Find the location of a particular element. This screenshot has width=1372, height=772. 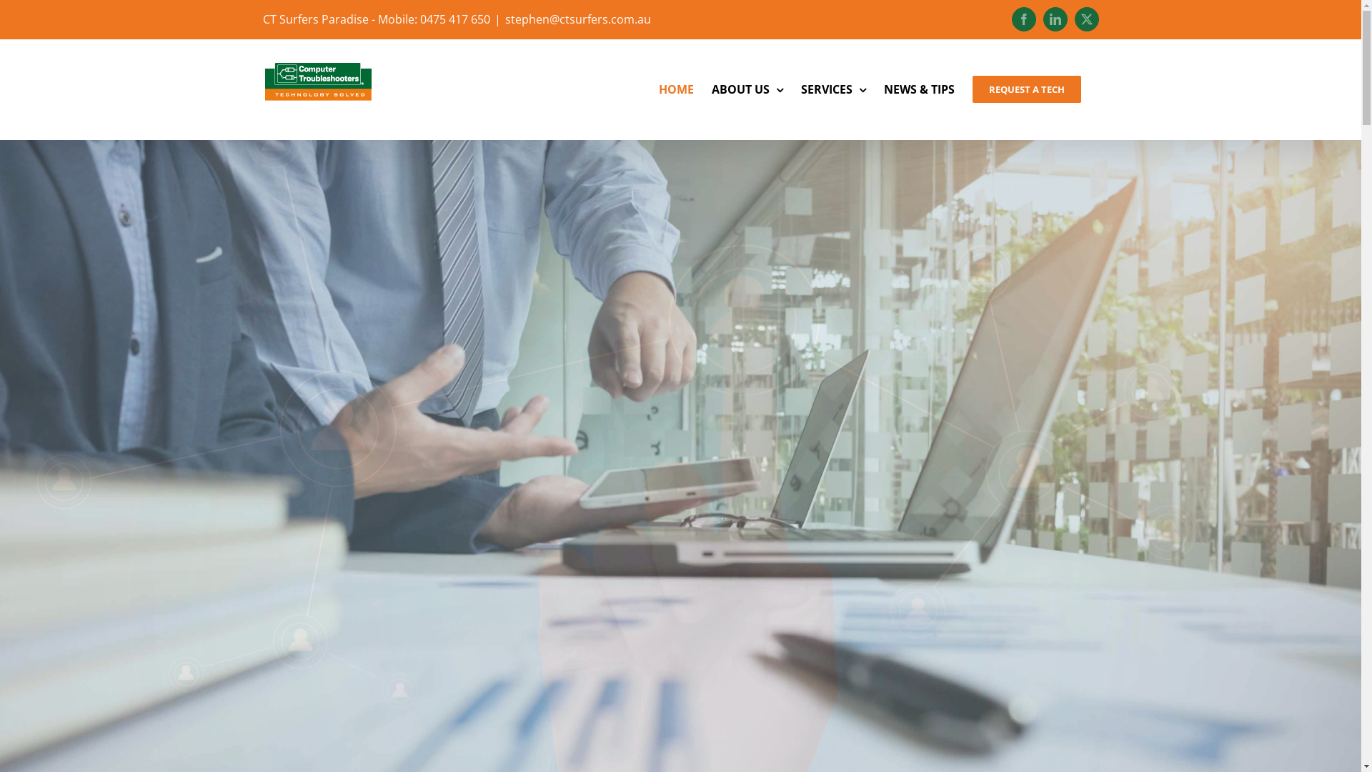

Facebook is located at coordinates (1024, 19).